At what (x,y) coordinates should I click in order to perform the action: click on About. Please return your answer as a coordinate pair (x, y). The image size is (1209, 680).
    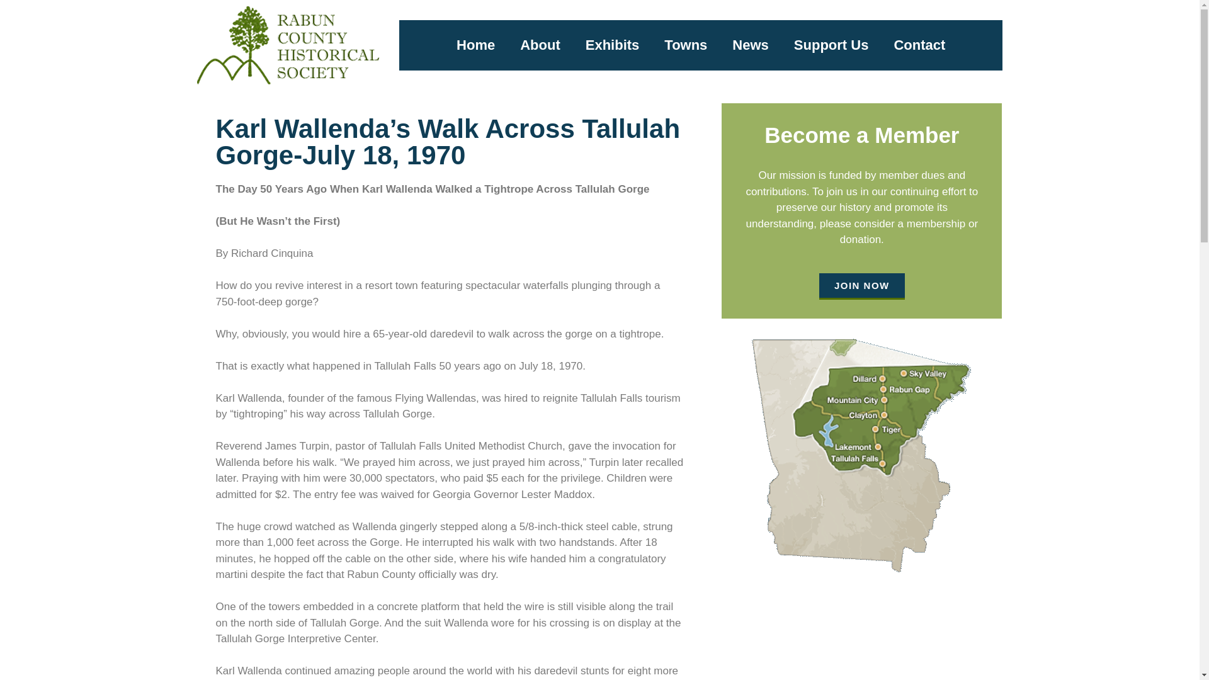
    Looking at the image, I should click on (540, 45).